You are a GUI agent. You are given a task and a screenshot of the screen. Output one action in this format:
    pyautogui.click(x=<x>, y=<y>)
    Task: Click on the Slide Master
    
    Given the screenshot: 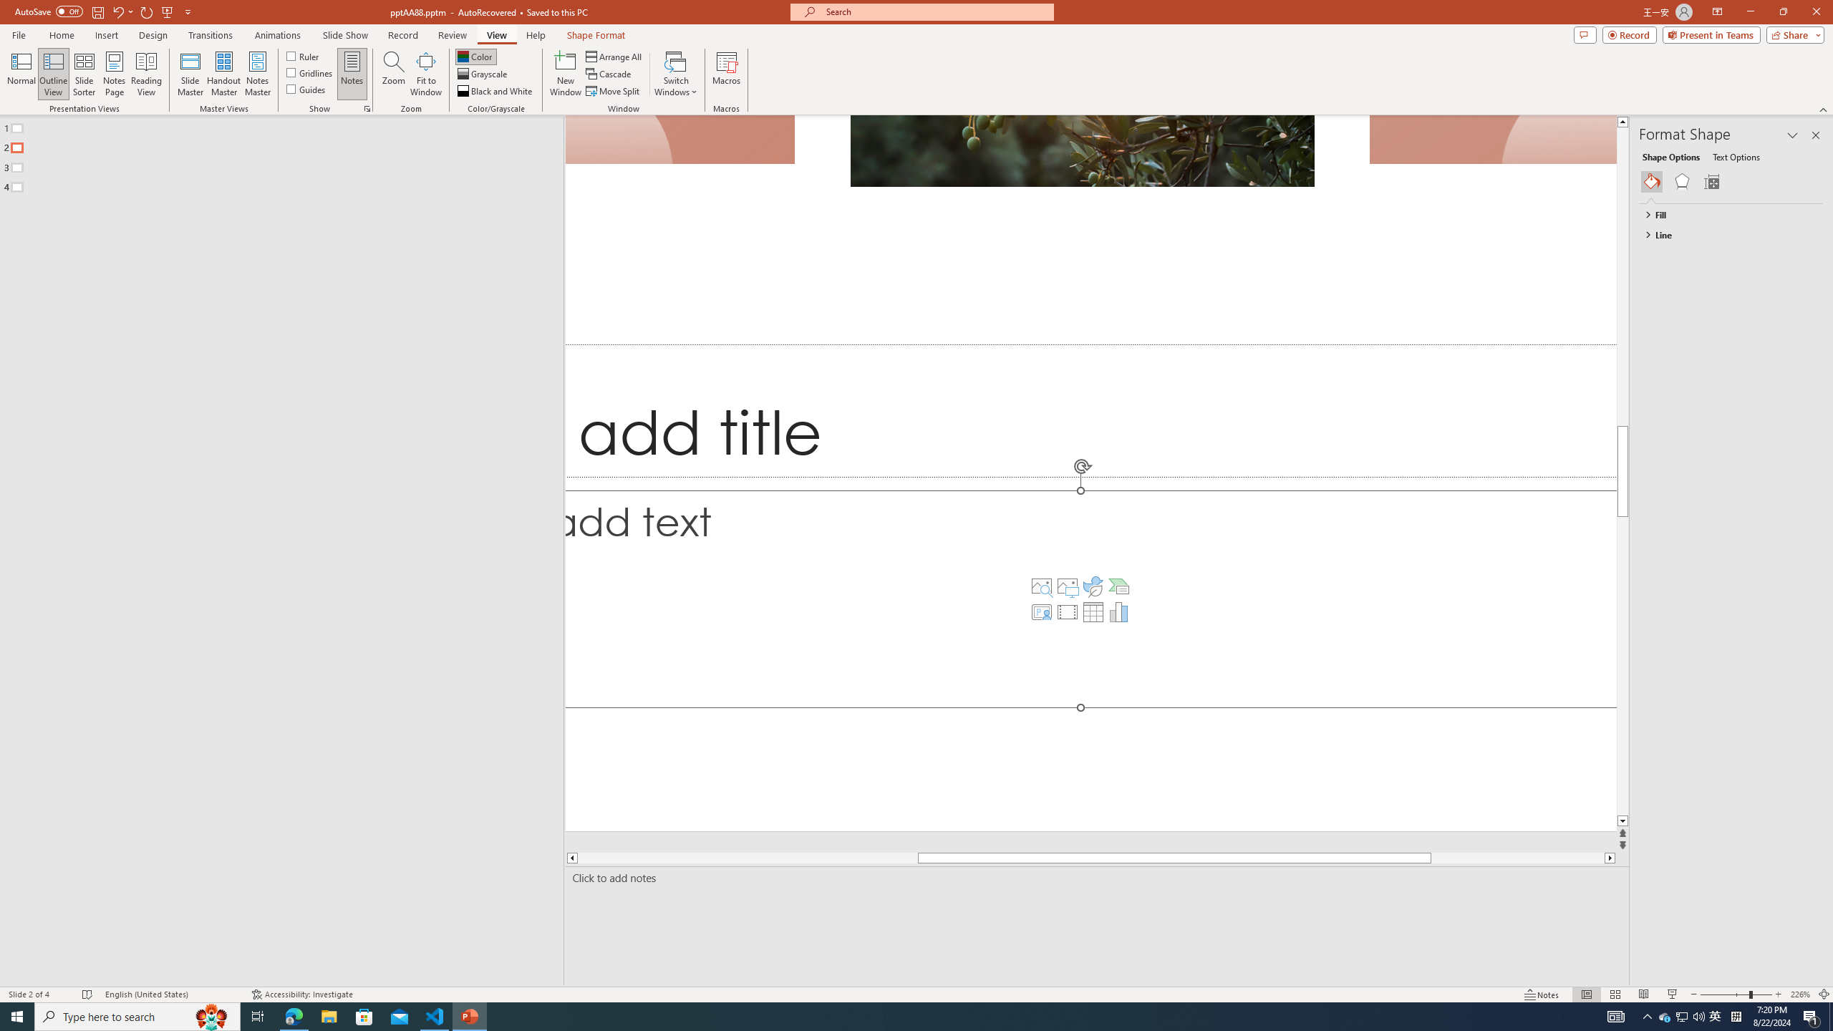 What is the action you would take?
    pyautogui.click(x=190, y=74)
    